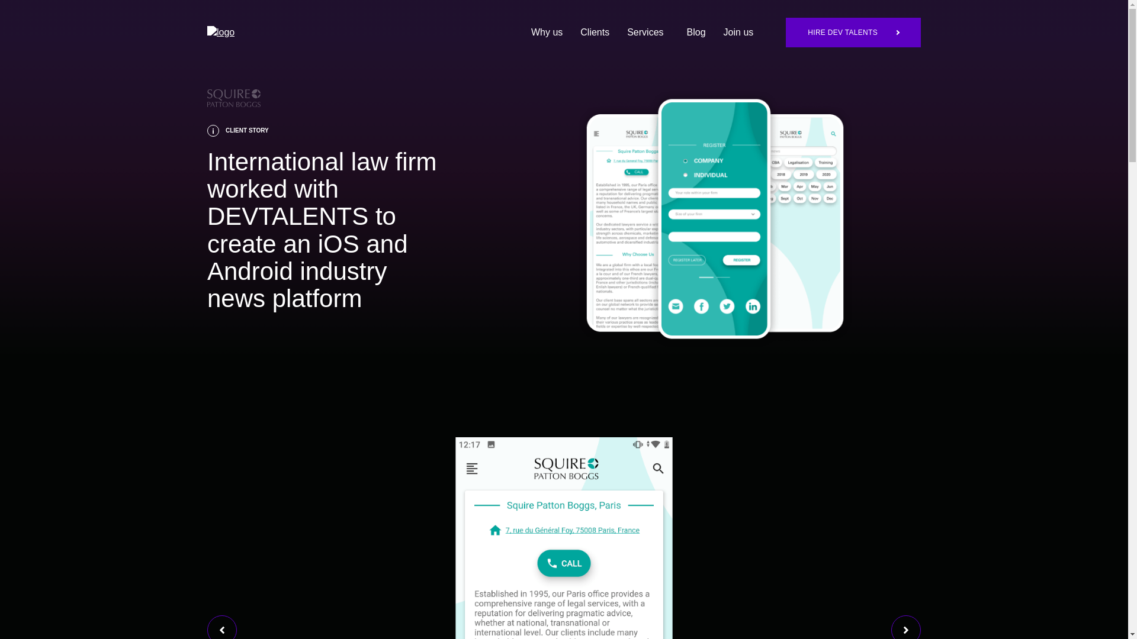 This screenshot has height=639, width=1137. What do you see at coordinates (547, 33) in the screenshot?
I see `Why us` at bounding box center [547, 33].